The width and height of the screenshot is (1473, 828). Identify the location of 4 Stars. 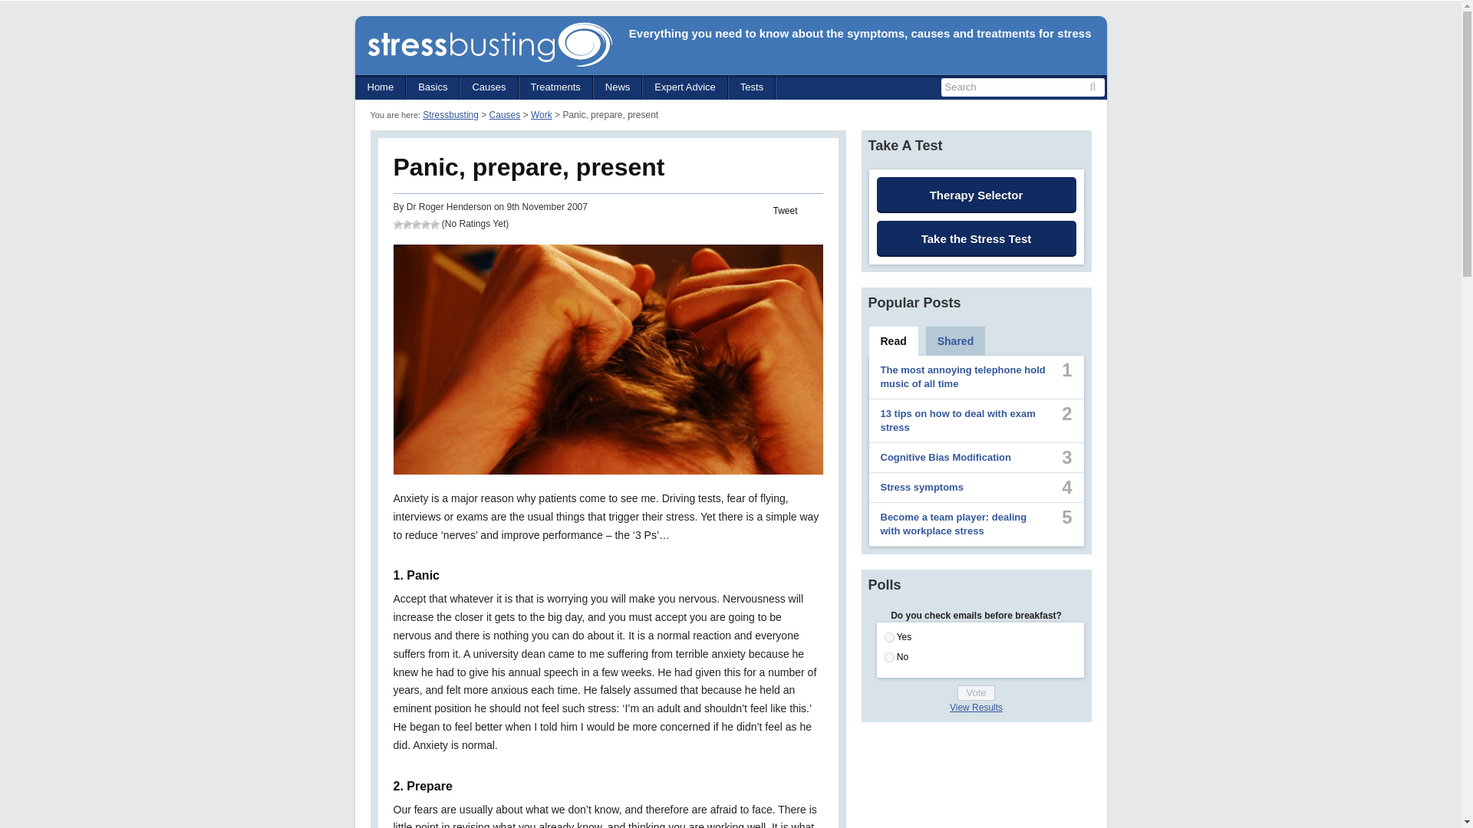
(425, 225).